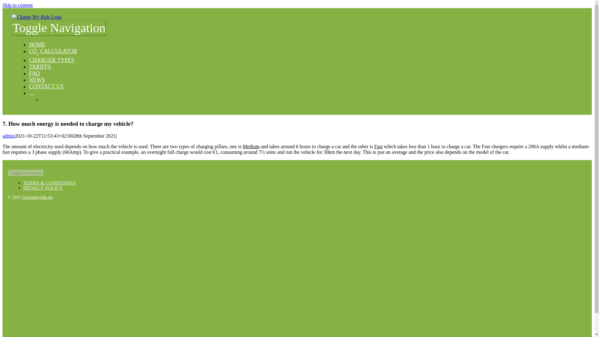 Image resolution: width=599 pixels, height=337 pixels. I want to click on admin, so click(9, 135).